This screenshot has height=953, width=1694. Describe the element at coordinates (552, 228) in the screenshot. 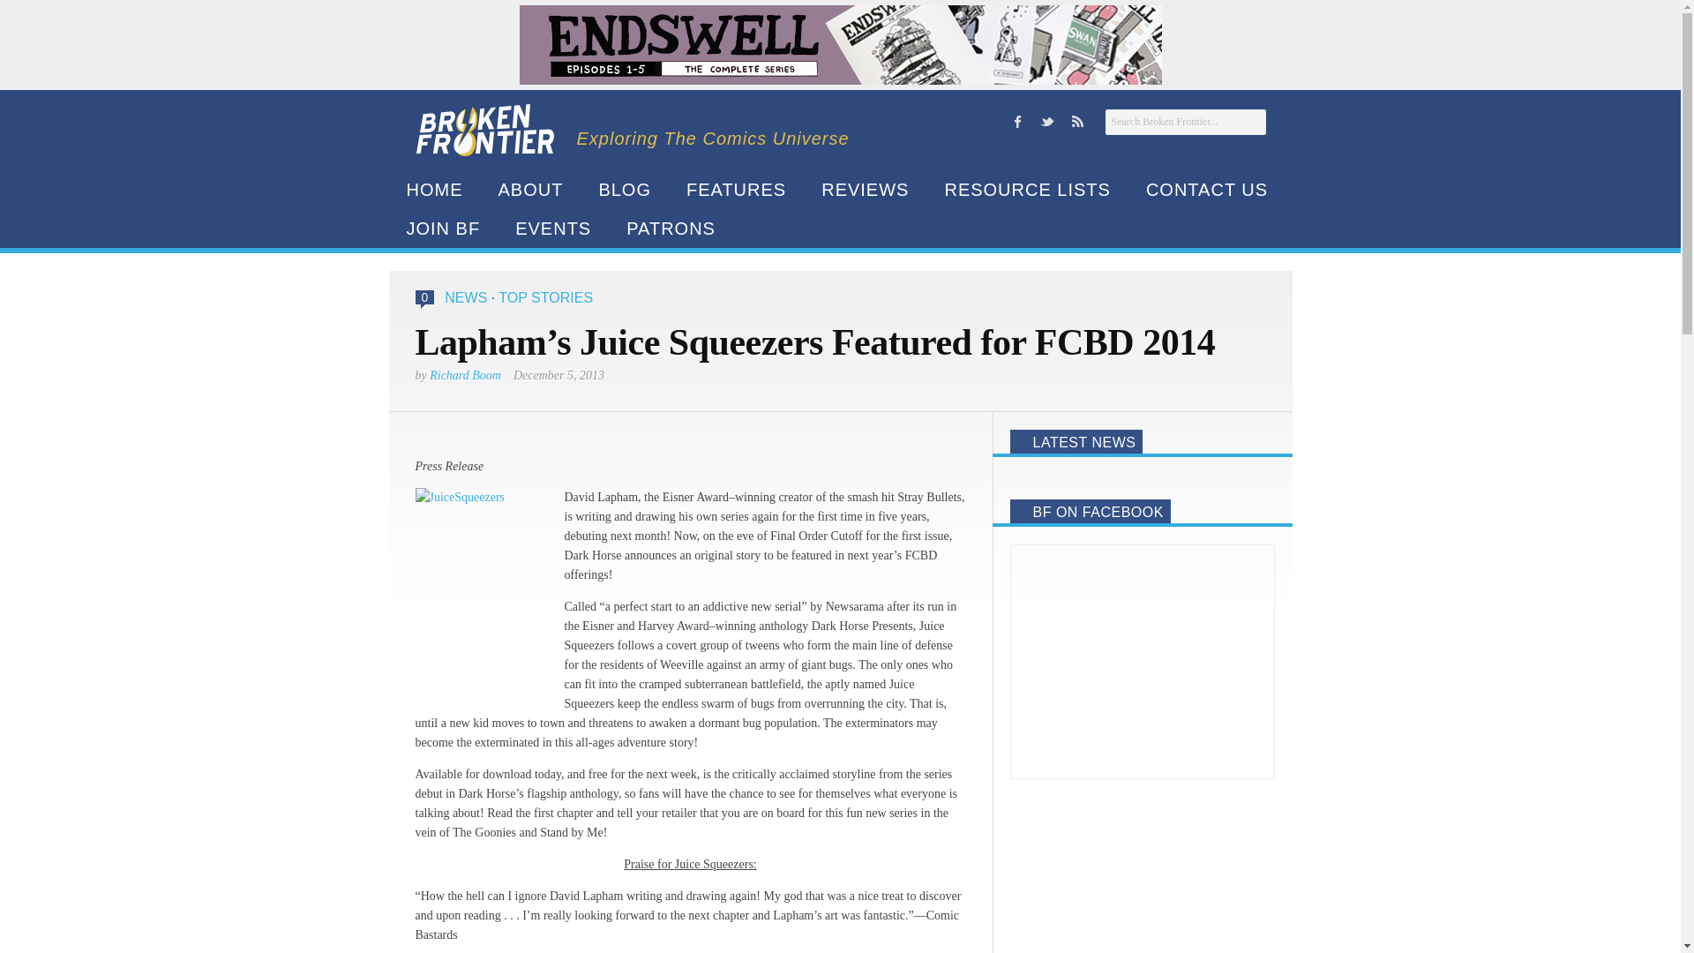

I see `EVENTS` at that location.